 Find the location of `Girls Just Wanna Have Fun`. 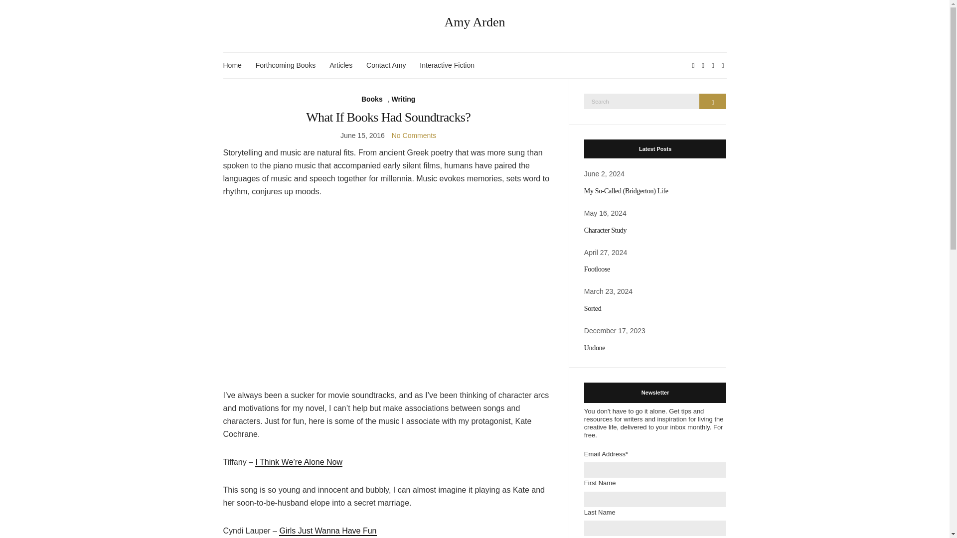

Girls Just Wanna Have Fun is located at coordinates (327, 531).